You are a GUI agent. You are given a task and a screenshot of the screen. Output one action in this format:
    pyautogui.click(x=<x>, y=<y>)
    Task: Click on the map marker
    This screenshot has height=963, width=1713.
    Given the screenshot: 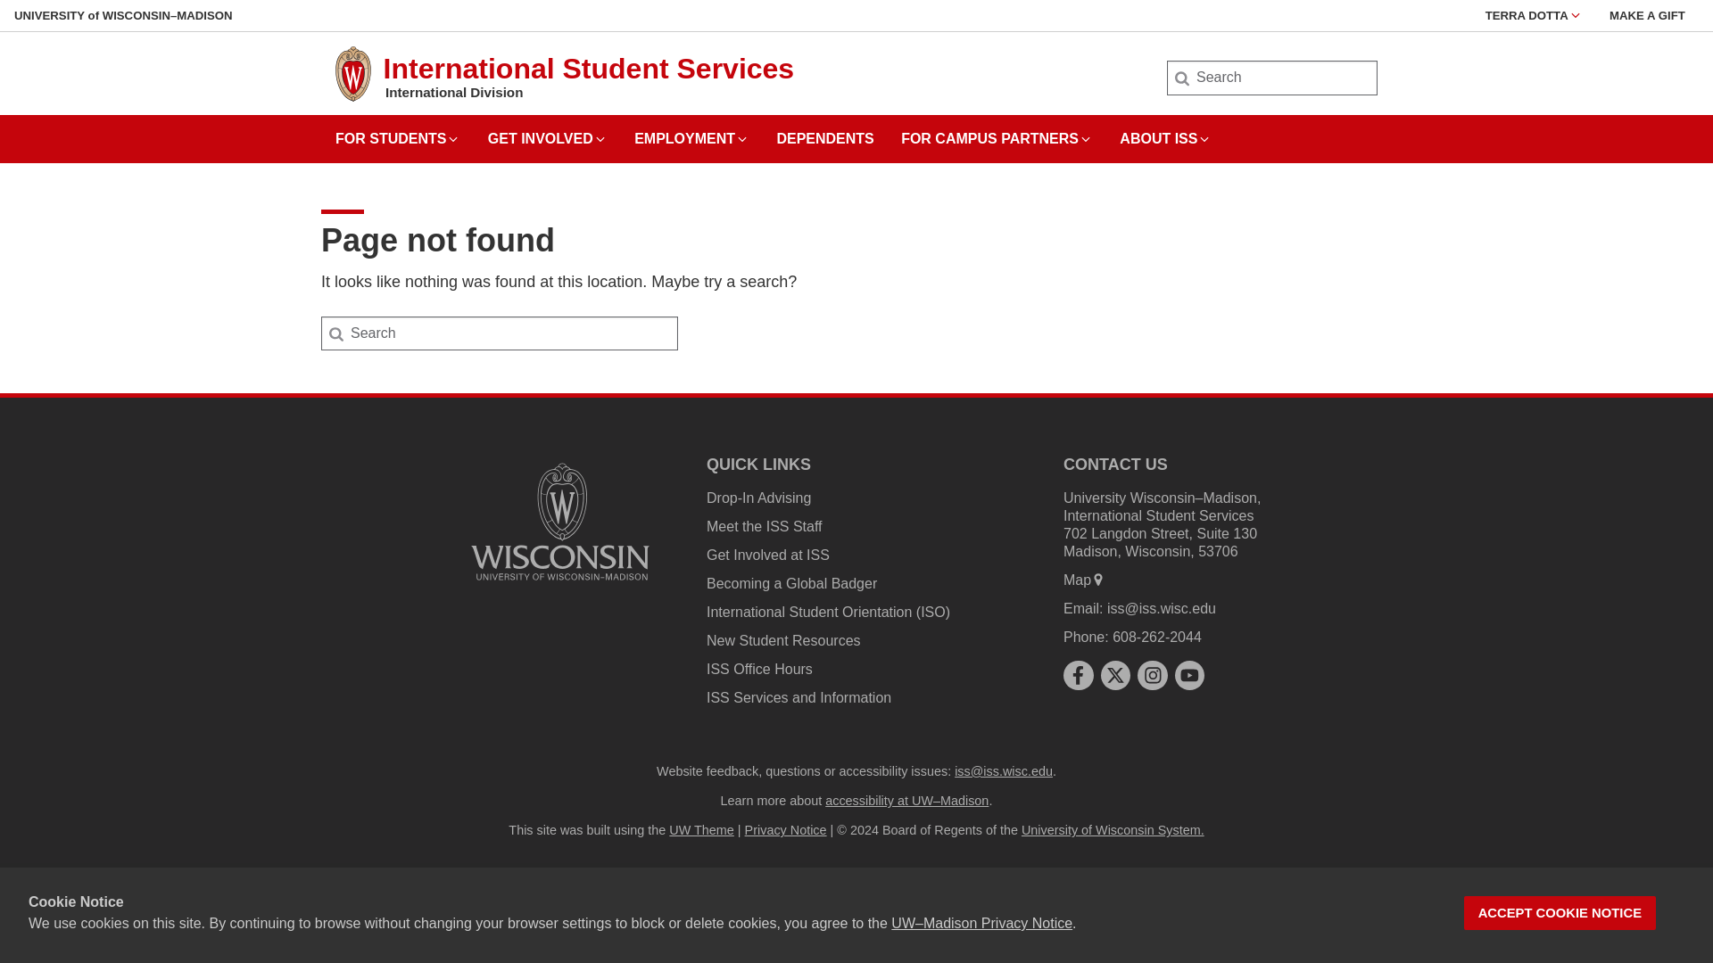 What is the action you would take?
    pyautogui.click(x=1097, y=579)
    